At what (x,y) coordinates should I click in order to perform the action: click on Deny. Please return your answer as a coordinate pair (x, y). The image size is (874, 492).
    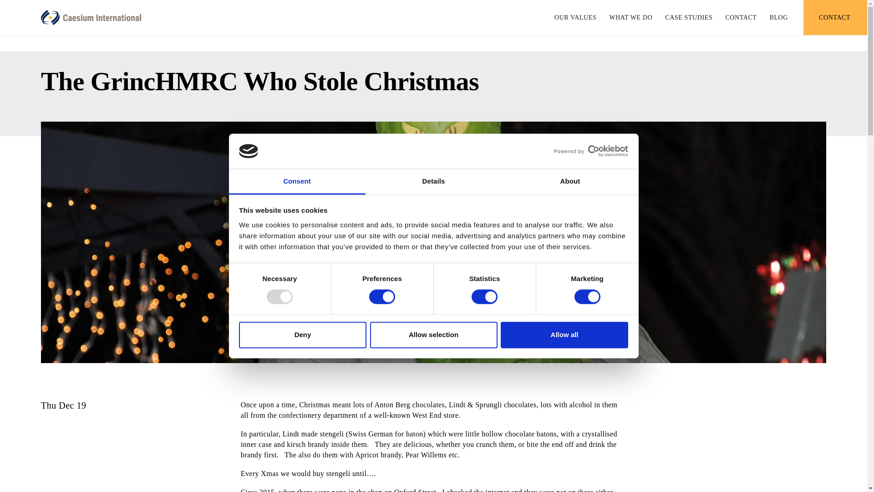
    Looking at the image, I should click on (302, 334).